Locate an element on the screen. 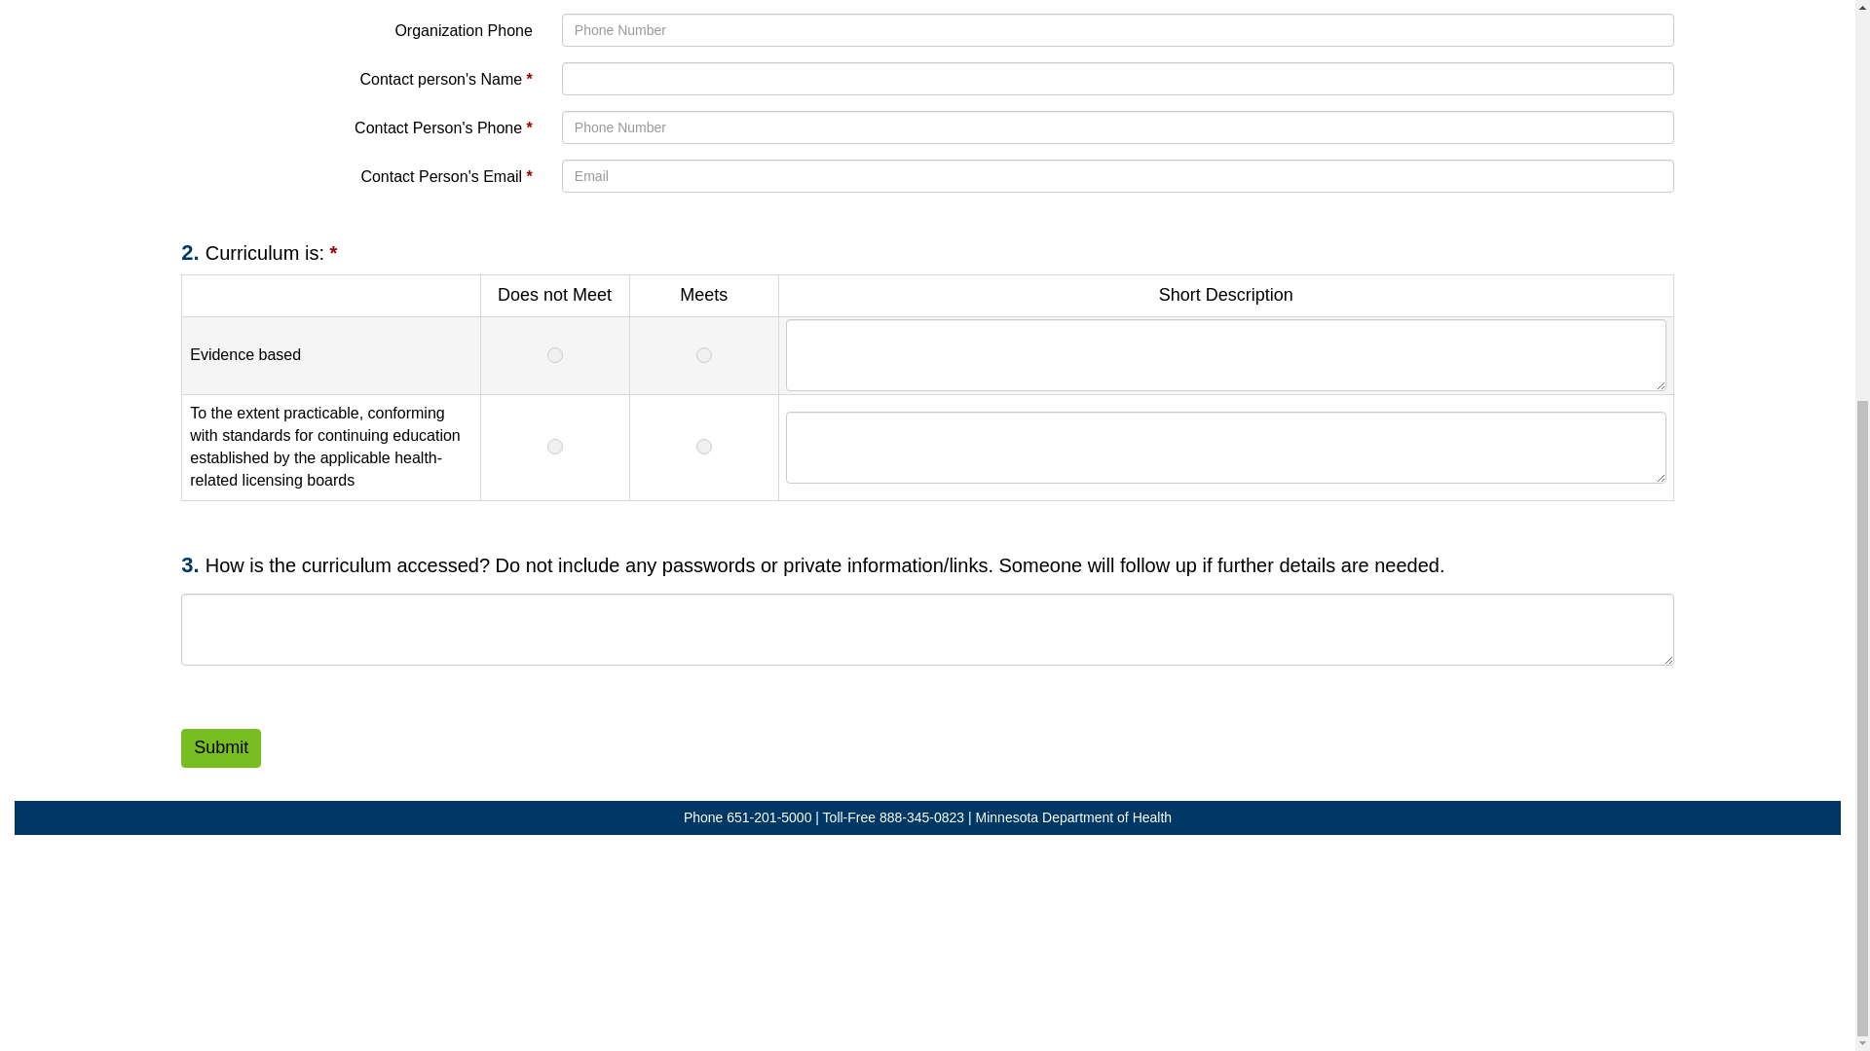 The width and height of the screenshot is (1870, 1051). Evidence based Meets is located at coordinates (703, 356).